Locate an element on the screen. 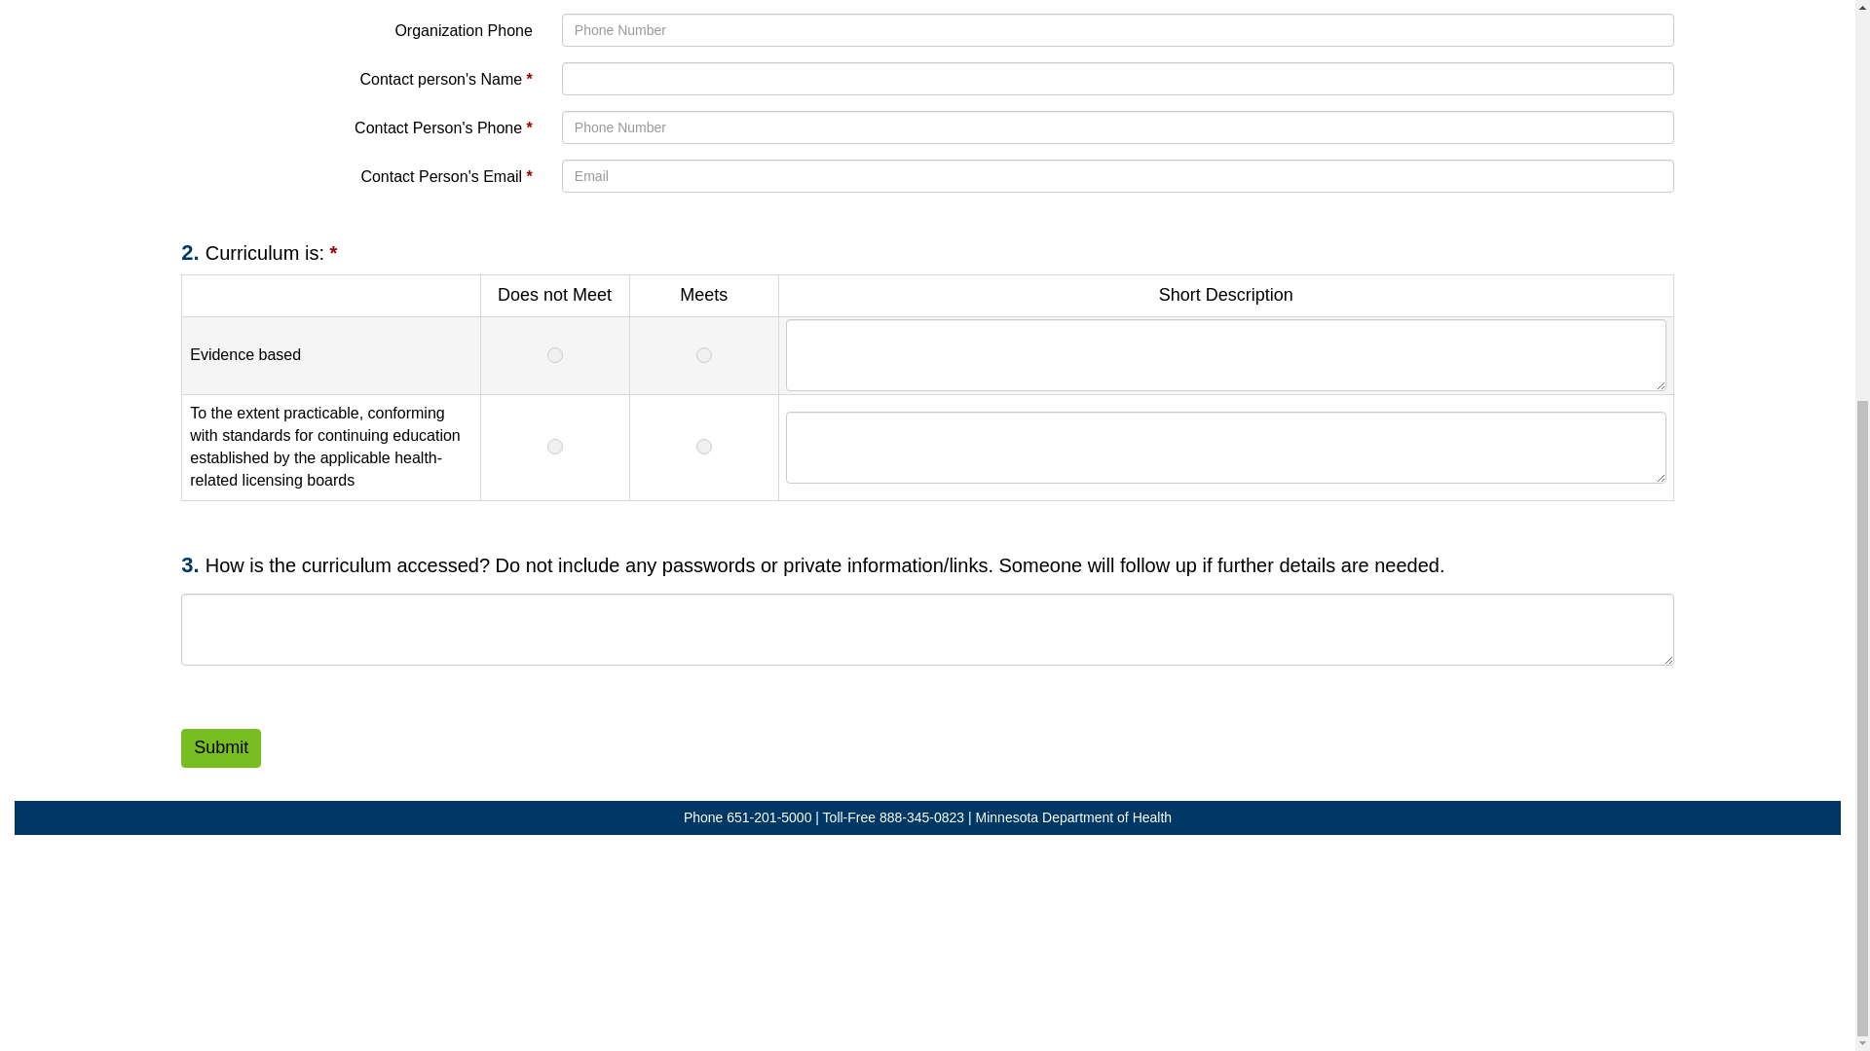 The width and height of the screenshot is (1870, 1051). Evidence based Meets is located at coordinates (703, 356).